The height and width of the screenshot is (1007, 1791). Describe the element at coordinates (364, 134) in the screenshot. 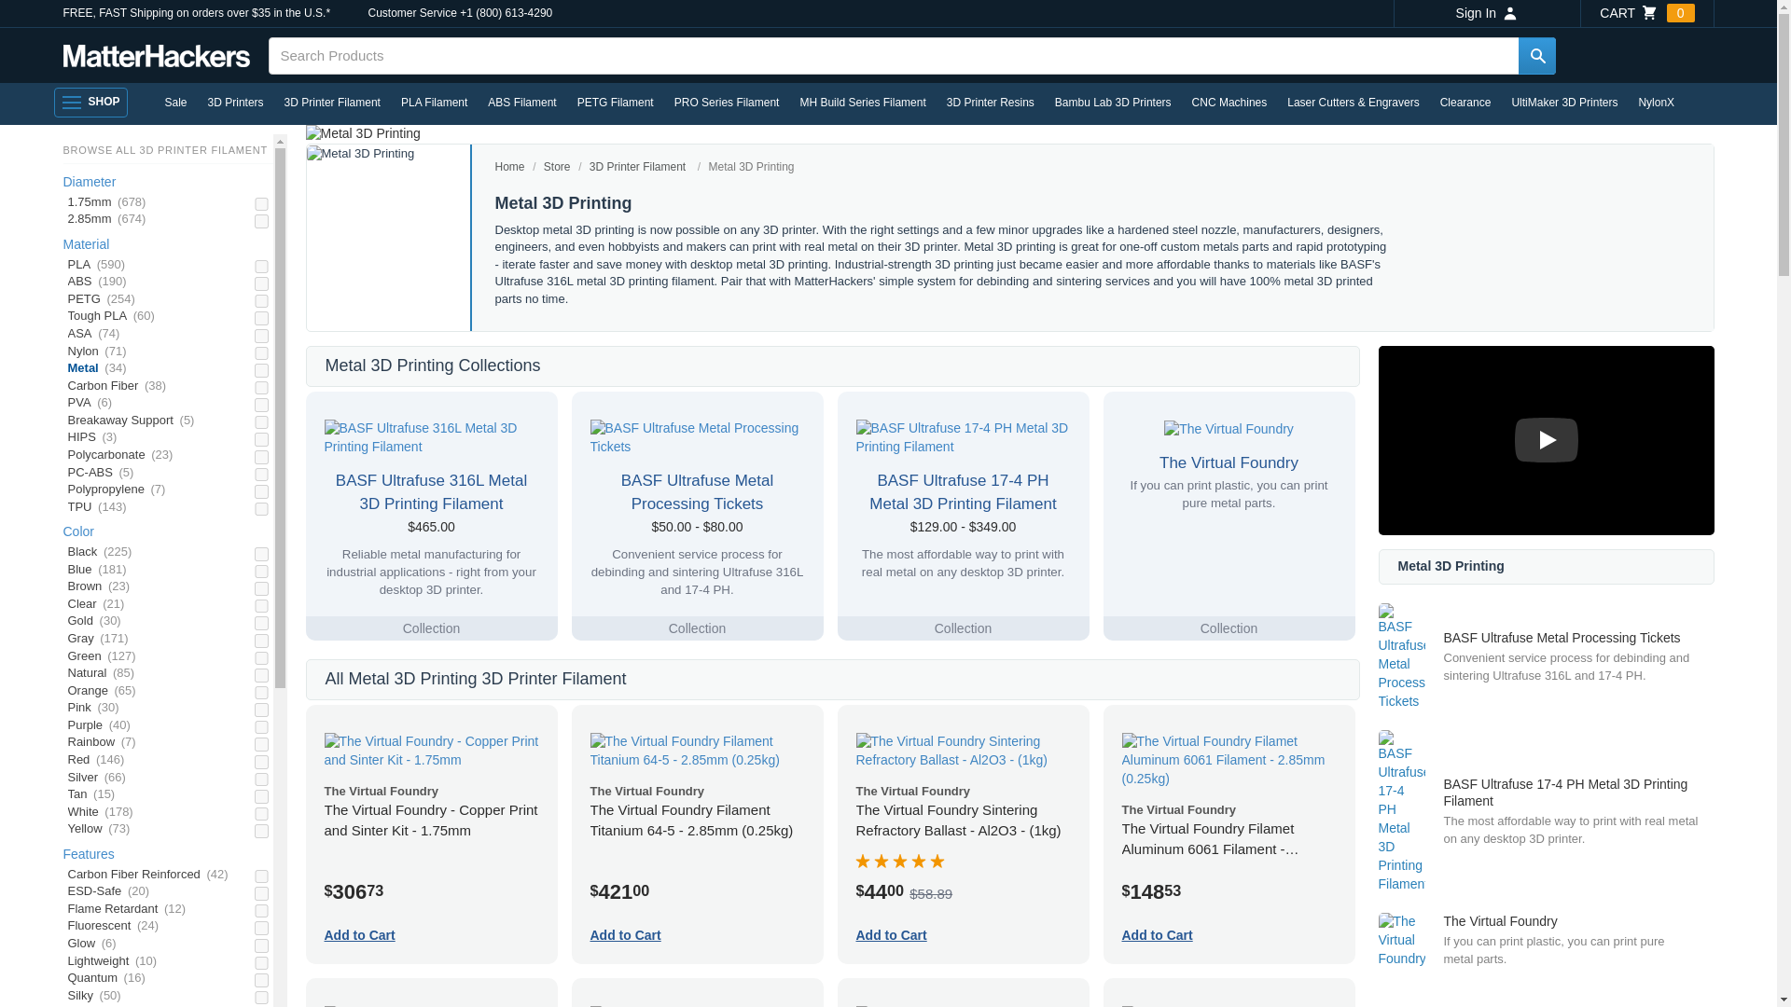

I see `Metal 3D Printing` at that location.